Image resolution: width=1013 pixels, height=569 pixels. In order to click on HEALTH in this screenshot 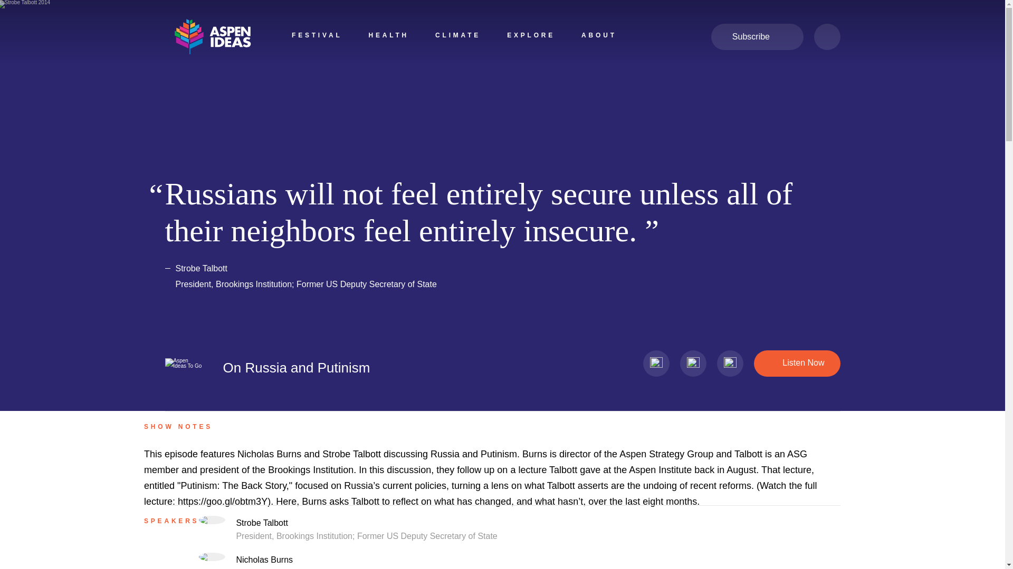, I will do `click(388, 37)`.